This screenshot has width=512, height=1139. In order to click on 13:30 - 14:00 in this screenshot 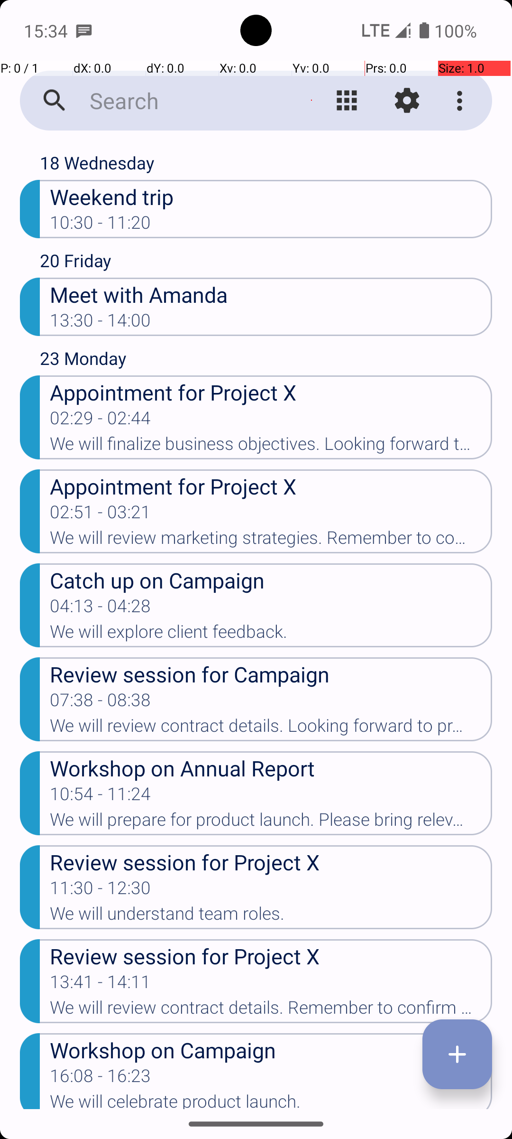, I will do `click(101, 323)`.